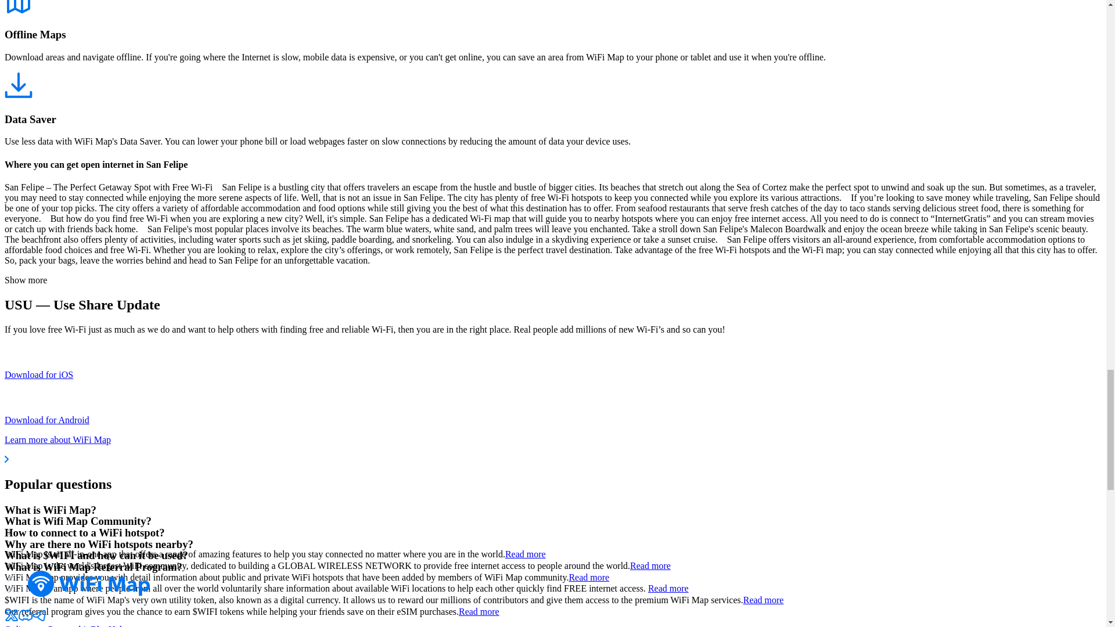  Describe the element at coordinates (479, 611) in the screenshot. I see `Read more` at that location.